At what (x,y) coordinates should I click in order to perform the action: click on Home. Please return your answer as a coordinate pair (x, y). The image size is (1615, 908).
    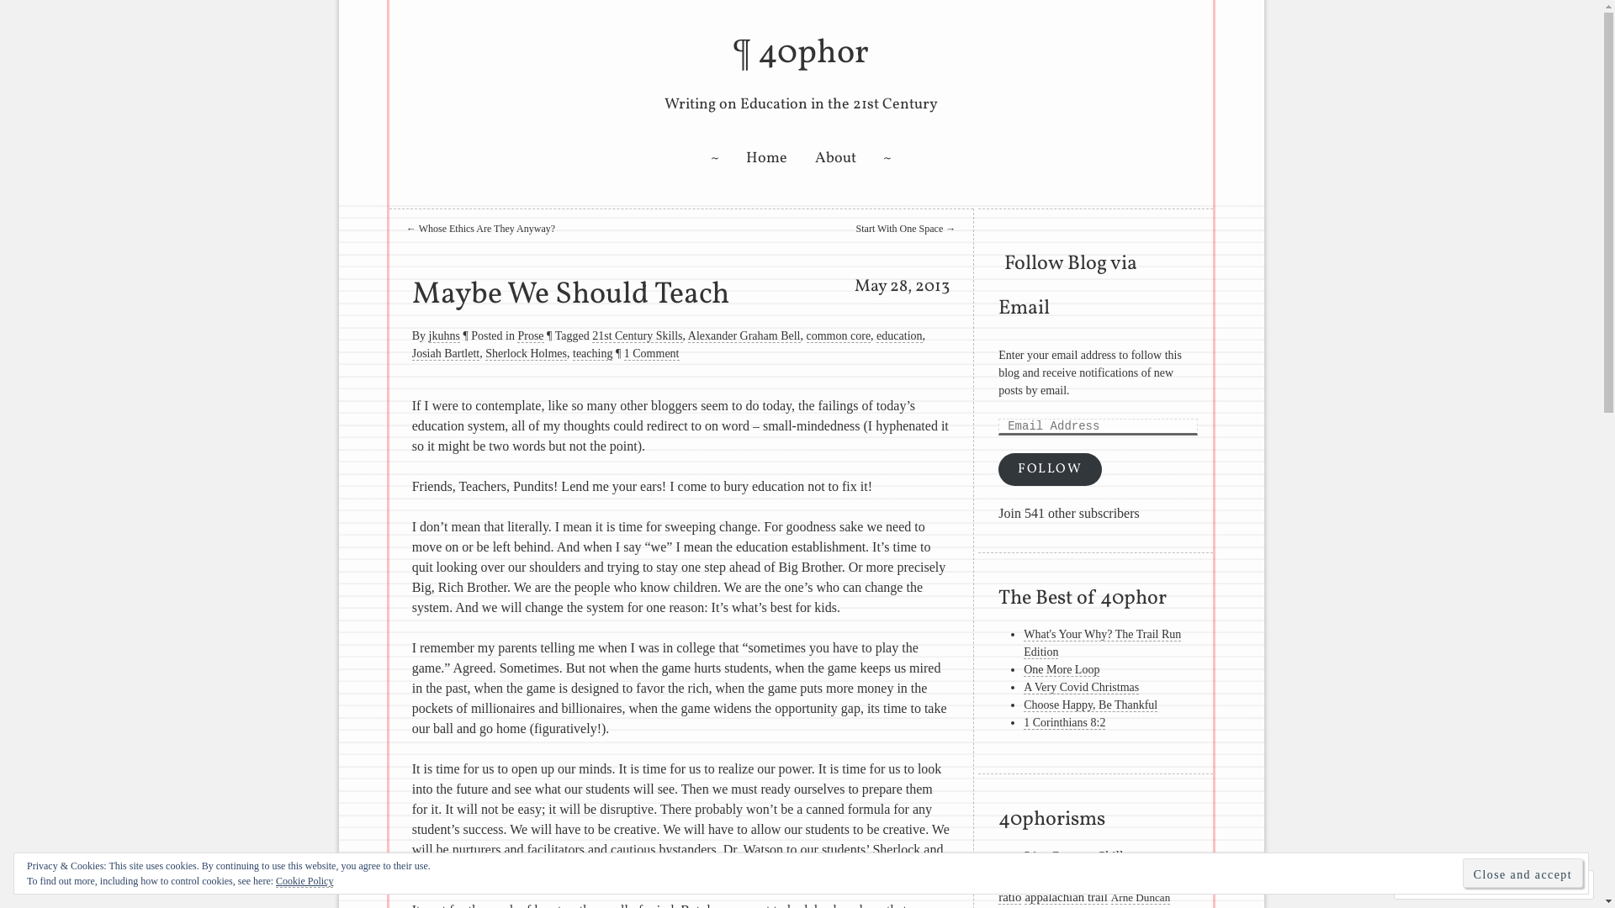
    Looking at the image, I should click on (767, 158).